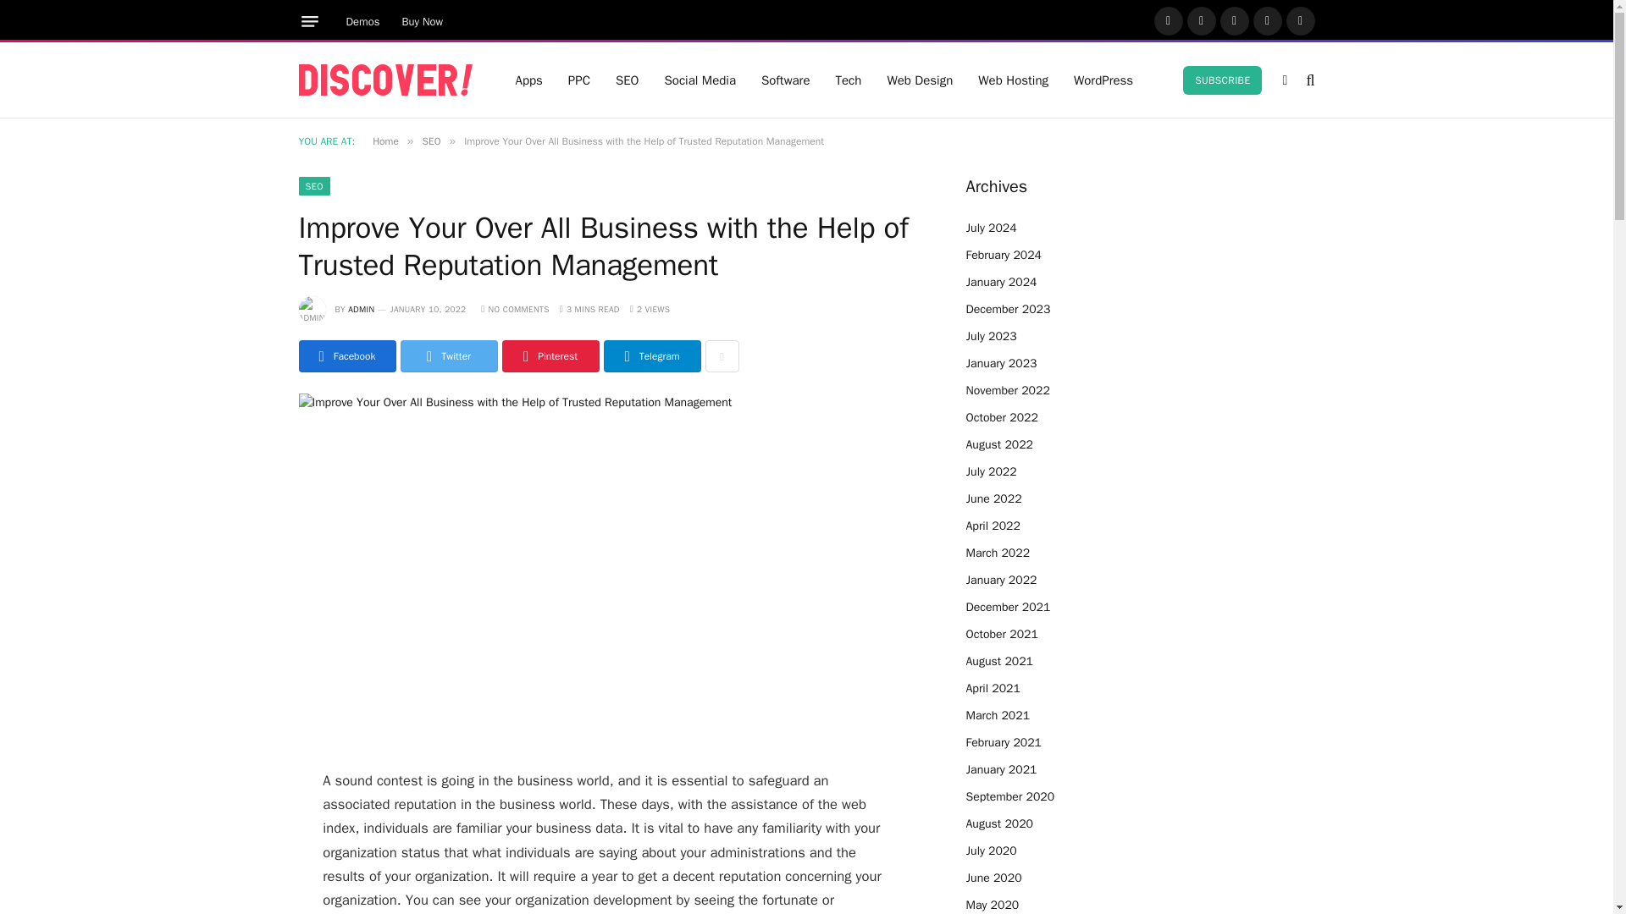  What do you see at coordinates (785, 80) in the screenshot?
I see `Software` at bounding box center [785, 80].